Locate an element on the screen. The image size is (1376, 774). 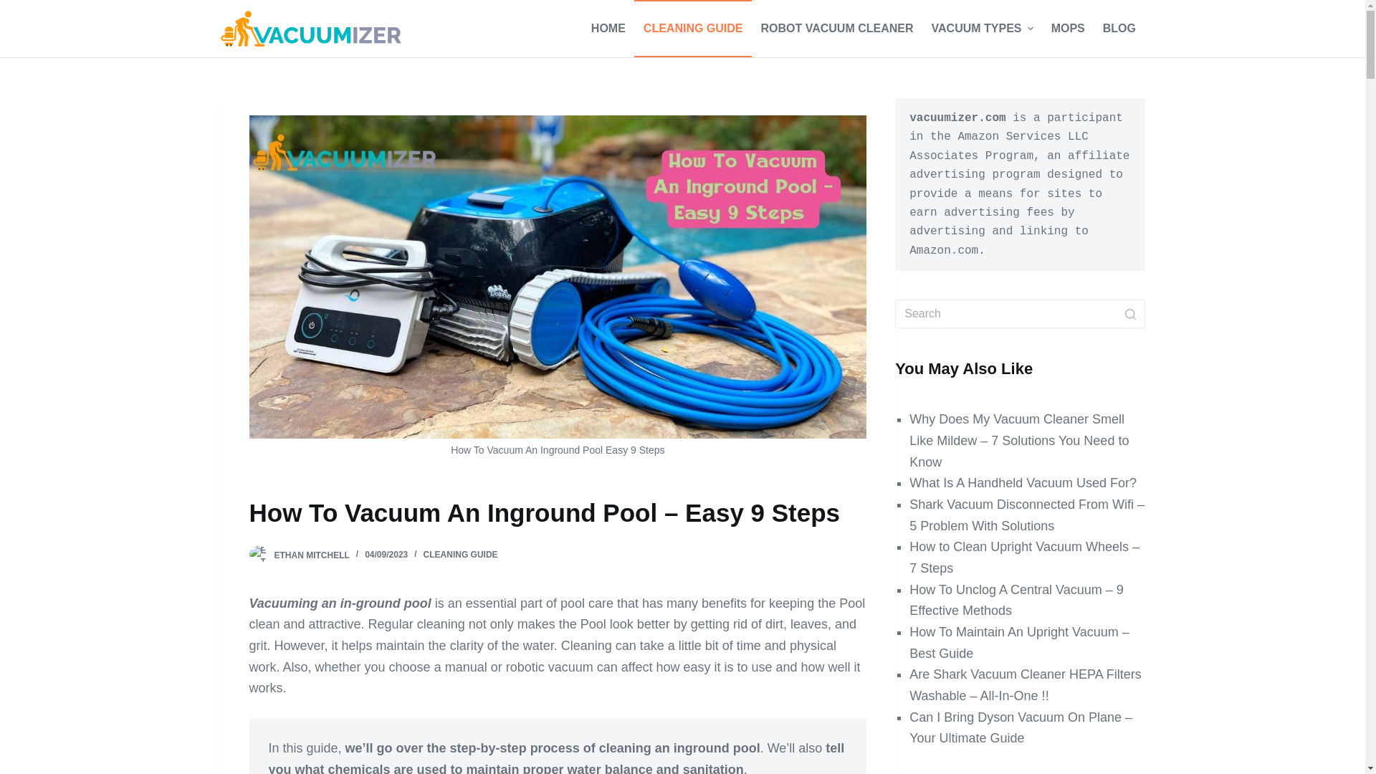
Posts by Ethan Mitchell is located at coordinates (311, 554).